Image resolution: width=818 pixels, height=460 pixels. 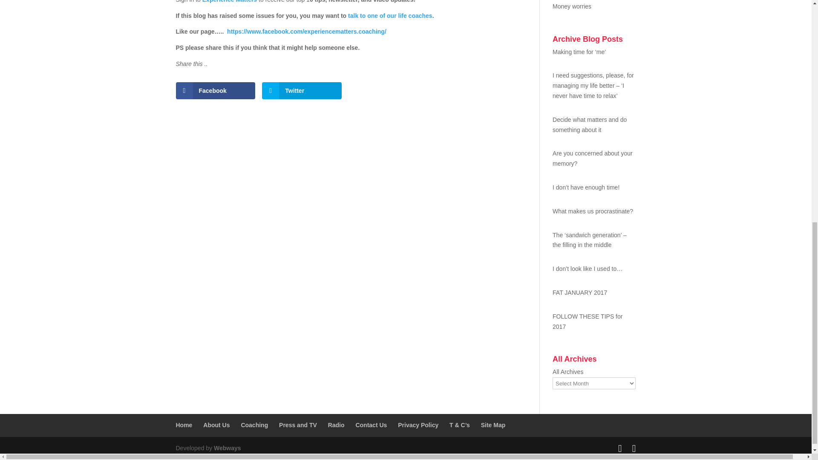 What do you see at coordinates (594, 158) in the screenshot?
I see `Are you concerned about your memory?` at bounding box center [594, 158].